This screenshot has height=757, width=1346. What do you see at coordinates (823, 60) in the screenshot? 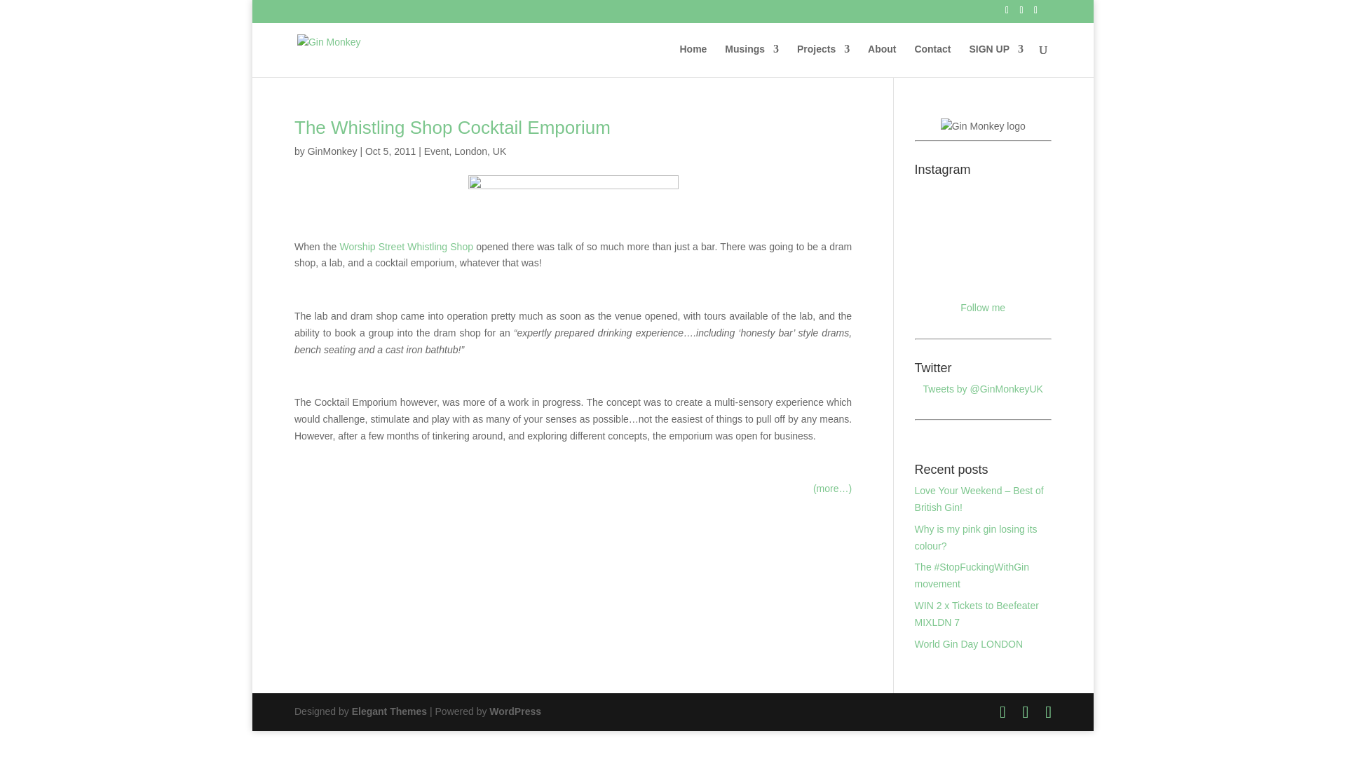
I see `Projects` at bounding box center [823, 60].